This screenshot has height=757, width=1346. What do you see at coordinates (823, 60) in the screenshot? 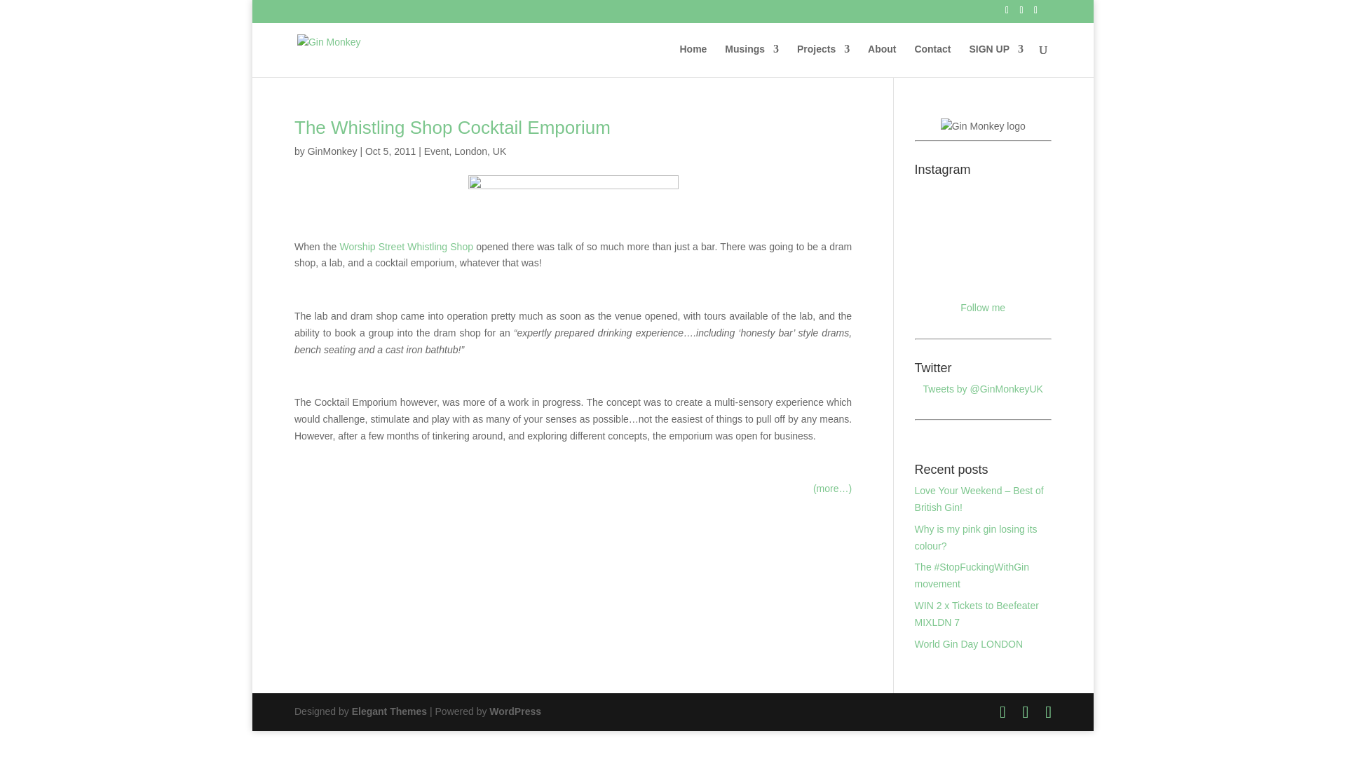
I see `Projects` at bounding box center [823, 60].